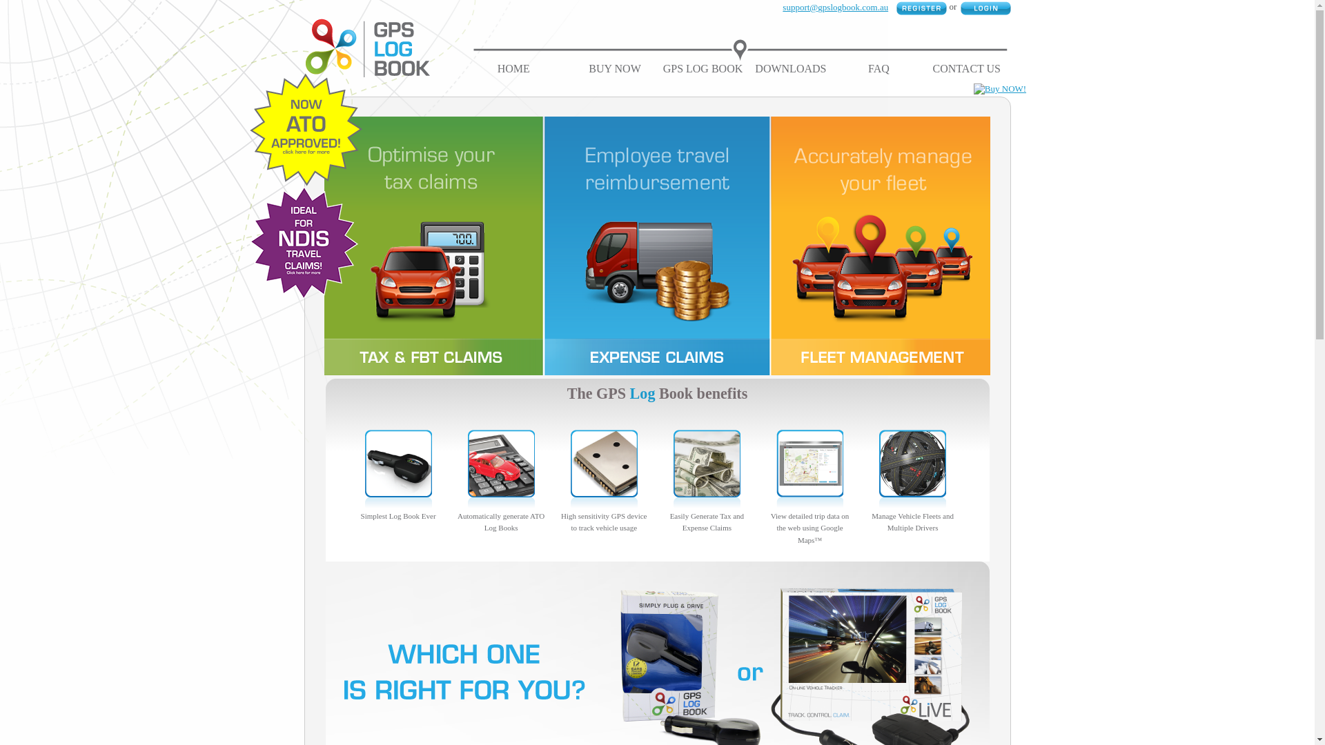 This screenshot has width=1325, height=745. I want to click on FAQ, so click(879, 69).